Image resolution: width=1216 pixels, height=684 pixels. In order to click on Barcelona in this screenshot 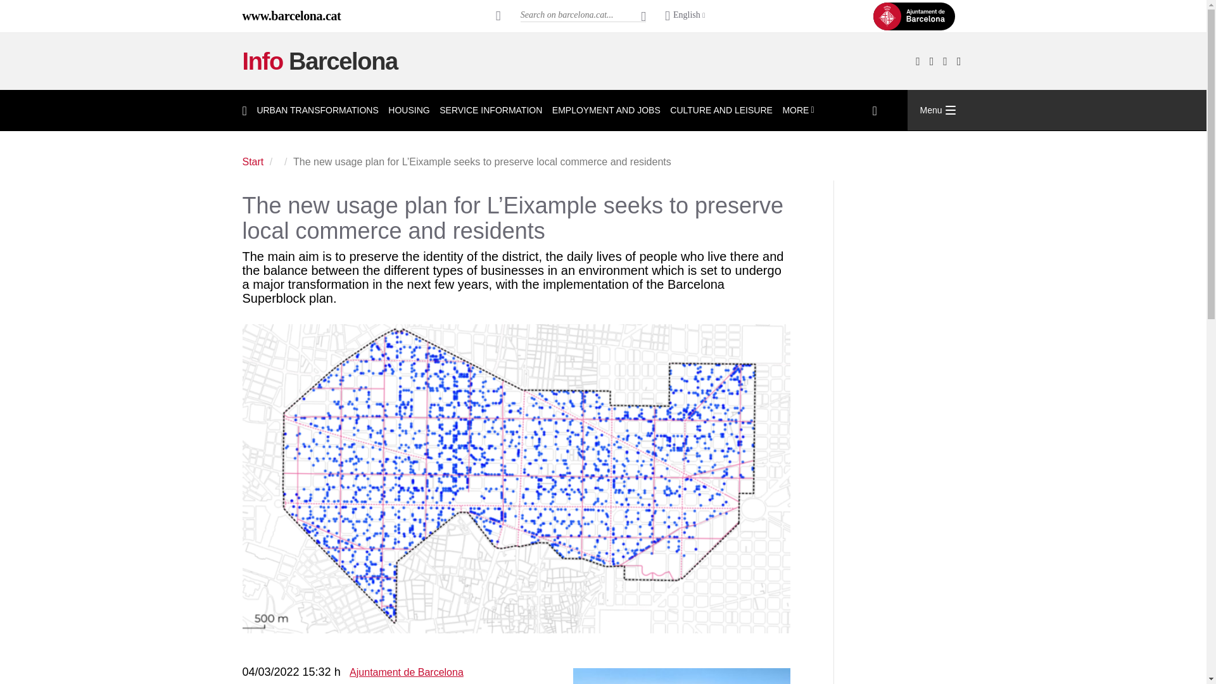, I will do `click(291, 15)`.